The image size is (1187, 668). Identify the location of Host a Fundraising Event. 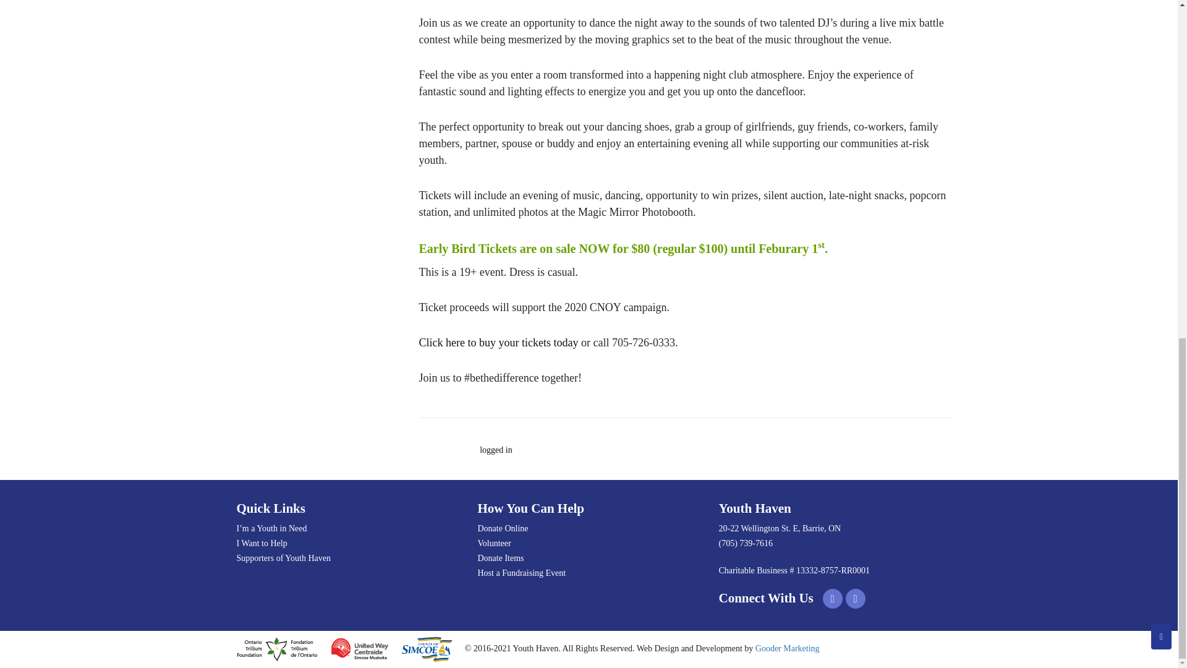
(589, 573).